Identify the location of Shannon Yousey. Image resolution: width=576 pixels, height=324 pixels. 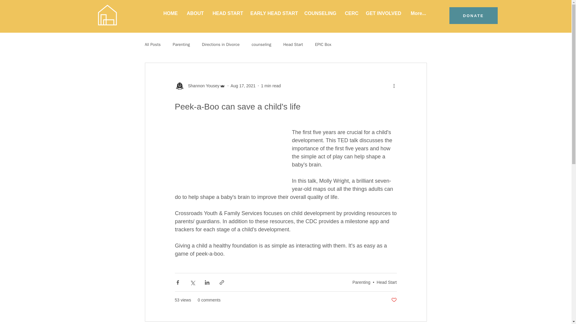
(202, 86).